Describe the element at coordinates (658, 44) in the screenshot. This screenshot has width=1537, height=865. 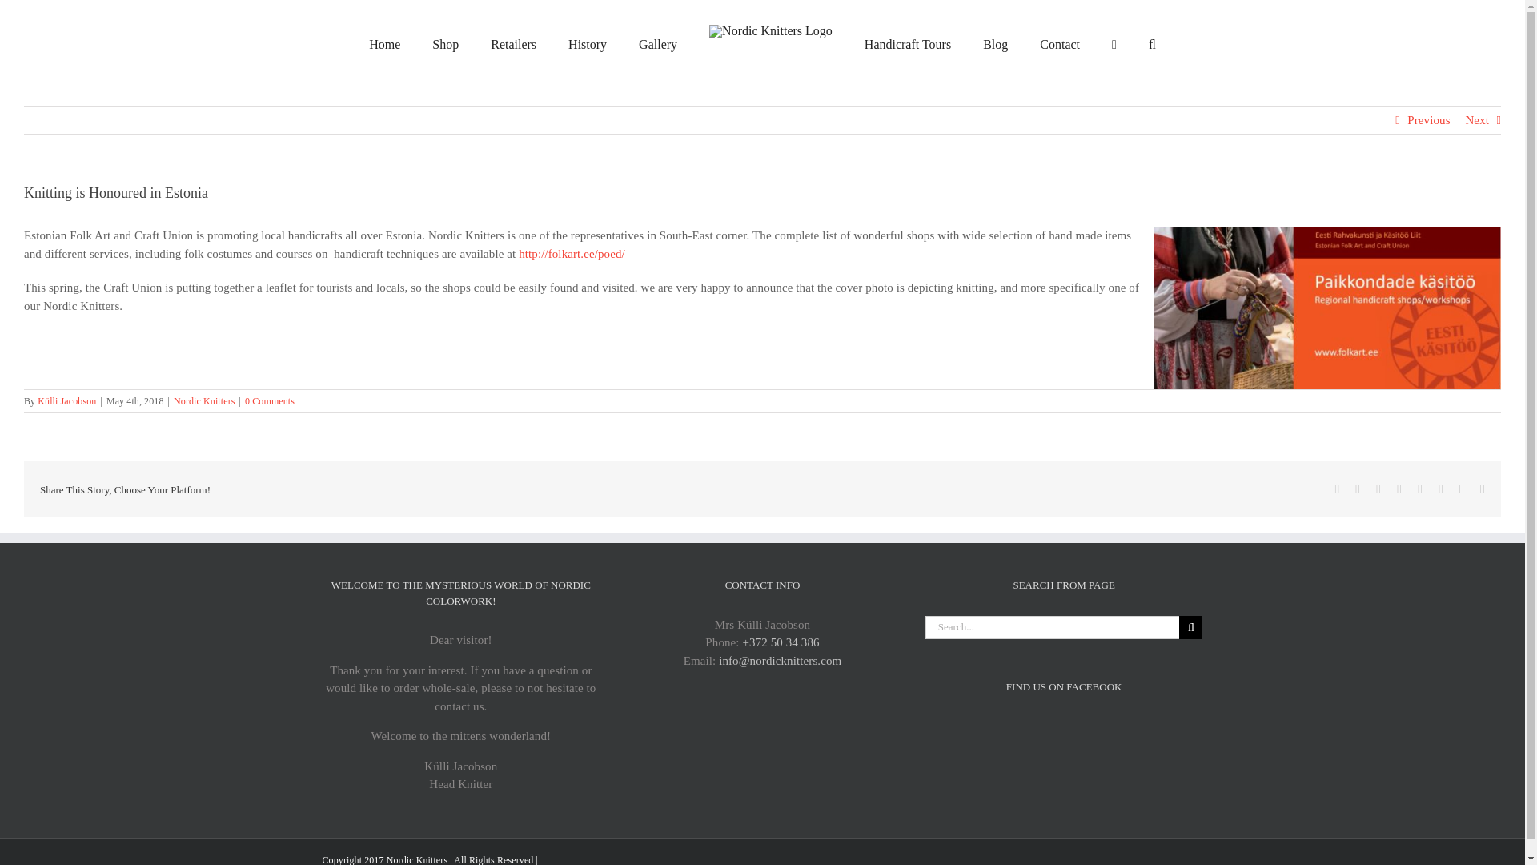
I see `Gallery` at that location.